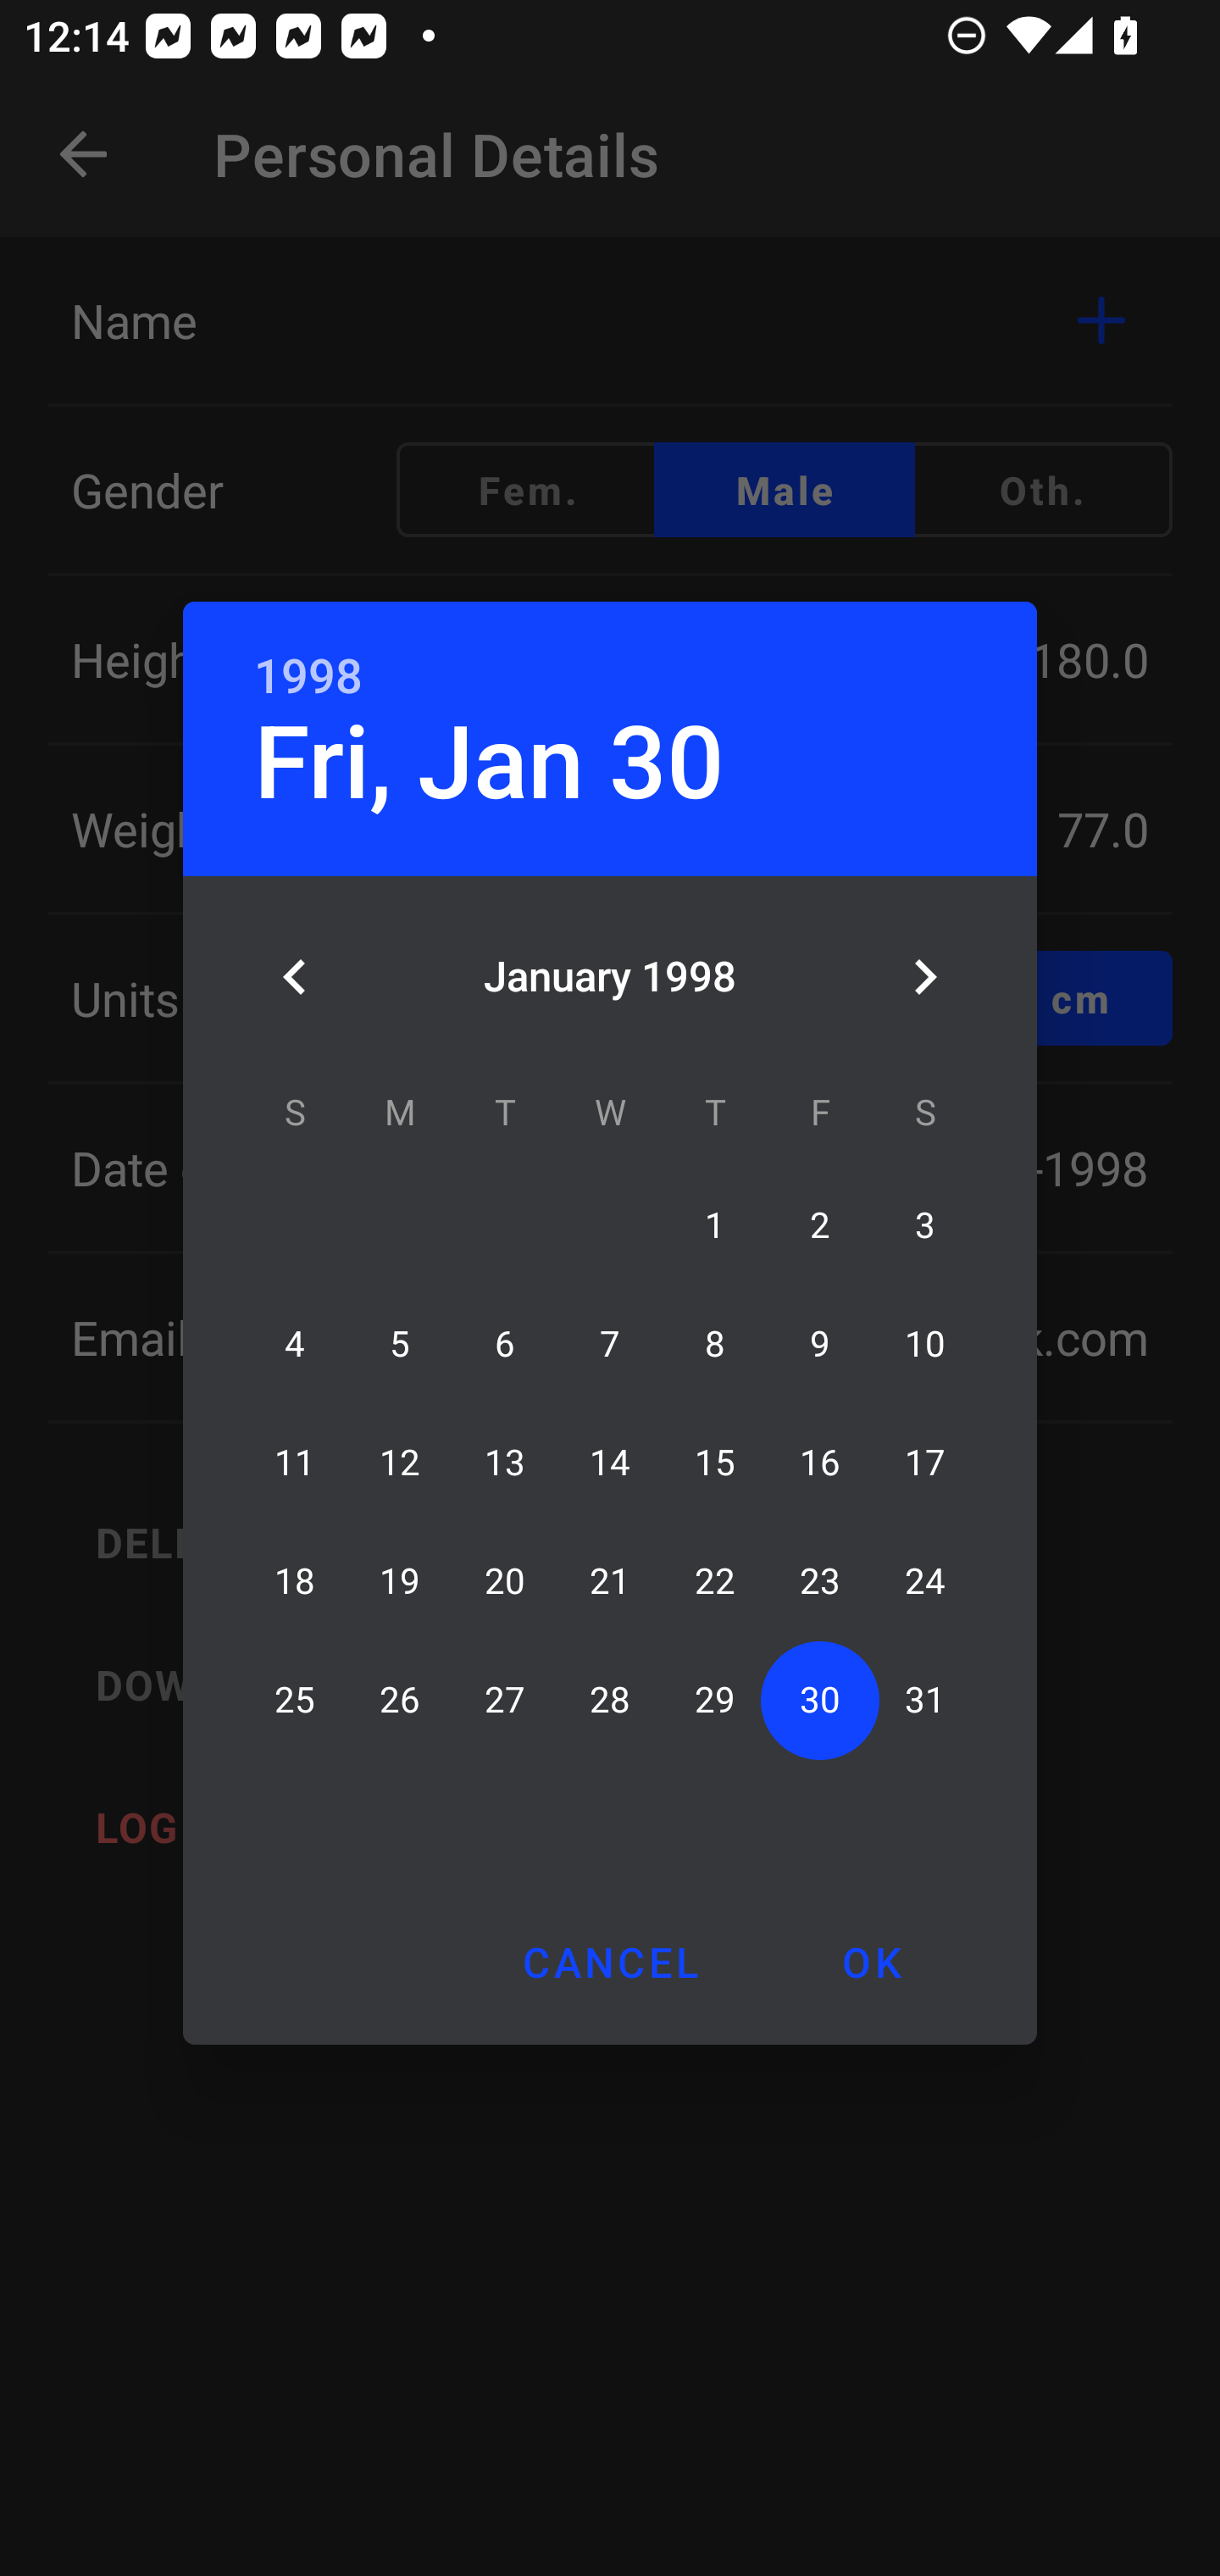 This screenshot has height=2576, width=1220. Describe the element at coordinates (714, 1344) in the screenshot. I see `8 08 January 1998` at that location.